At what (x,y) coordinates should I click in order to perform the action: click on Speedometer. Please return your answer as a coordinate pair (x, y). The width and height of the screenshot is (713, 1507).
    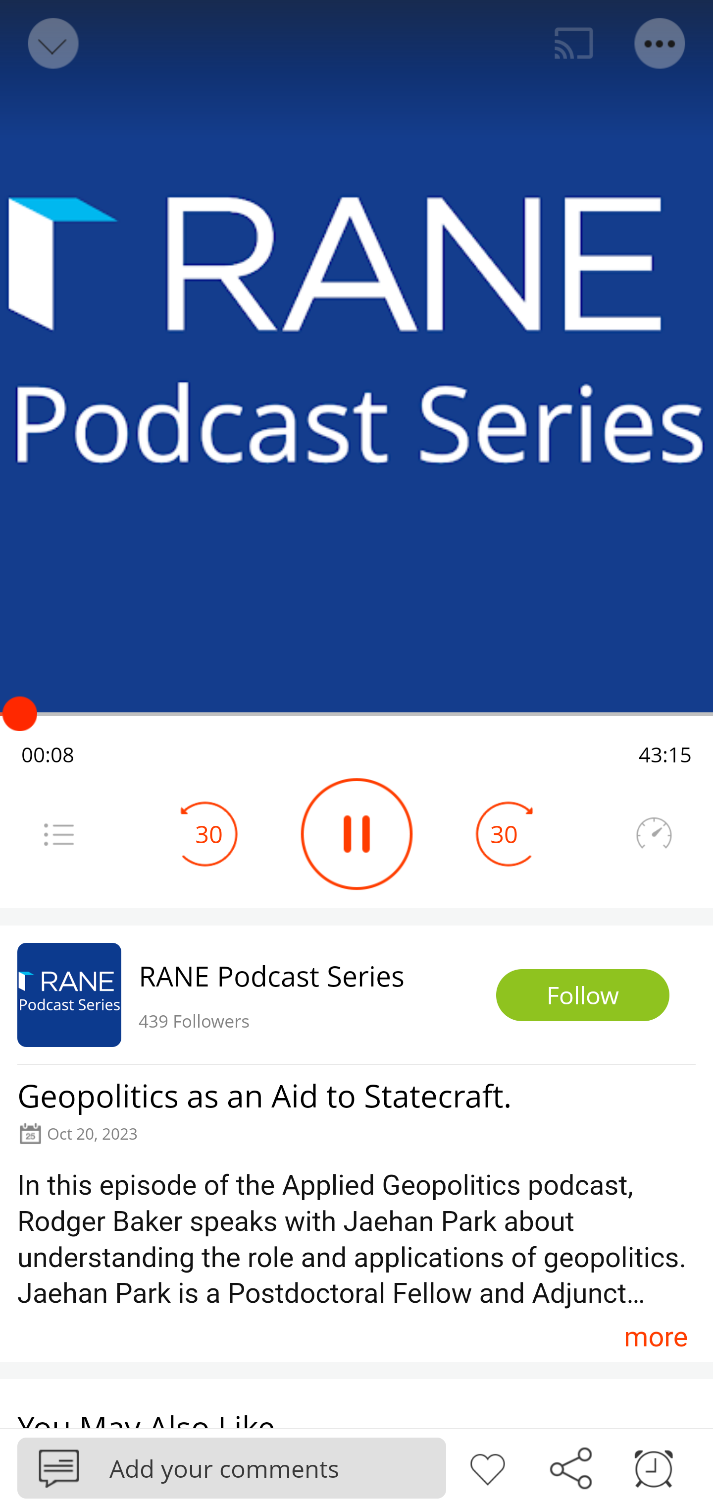
    Looking at the image, I should click on (654, 834).